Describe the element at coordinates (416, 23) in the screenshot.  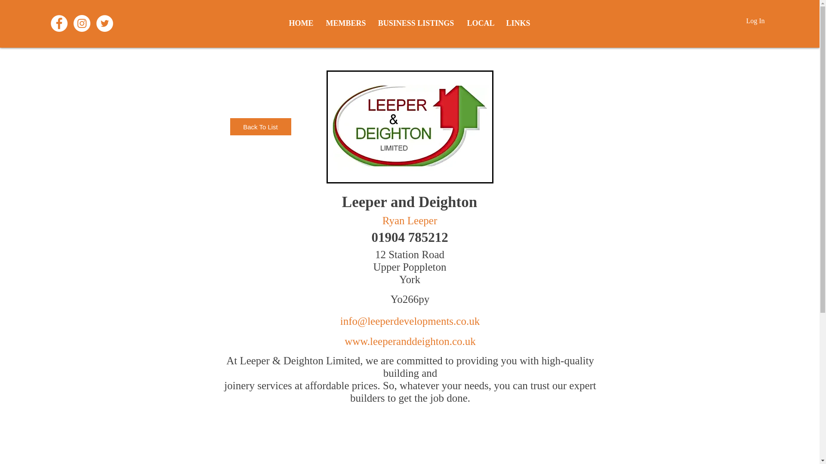
I see `BUSINESS LISTINGS` at that location.